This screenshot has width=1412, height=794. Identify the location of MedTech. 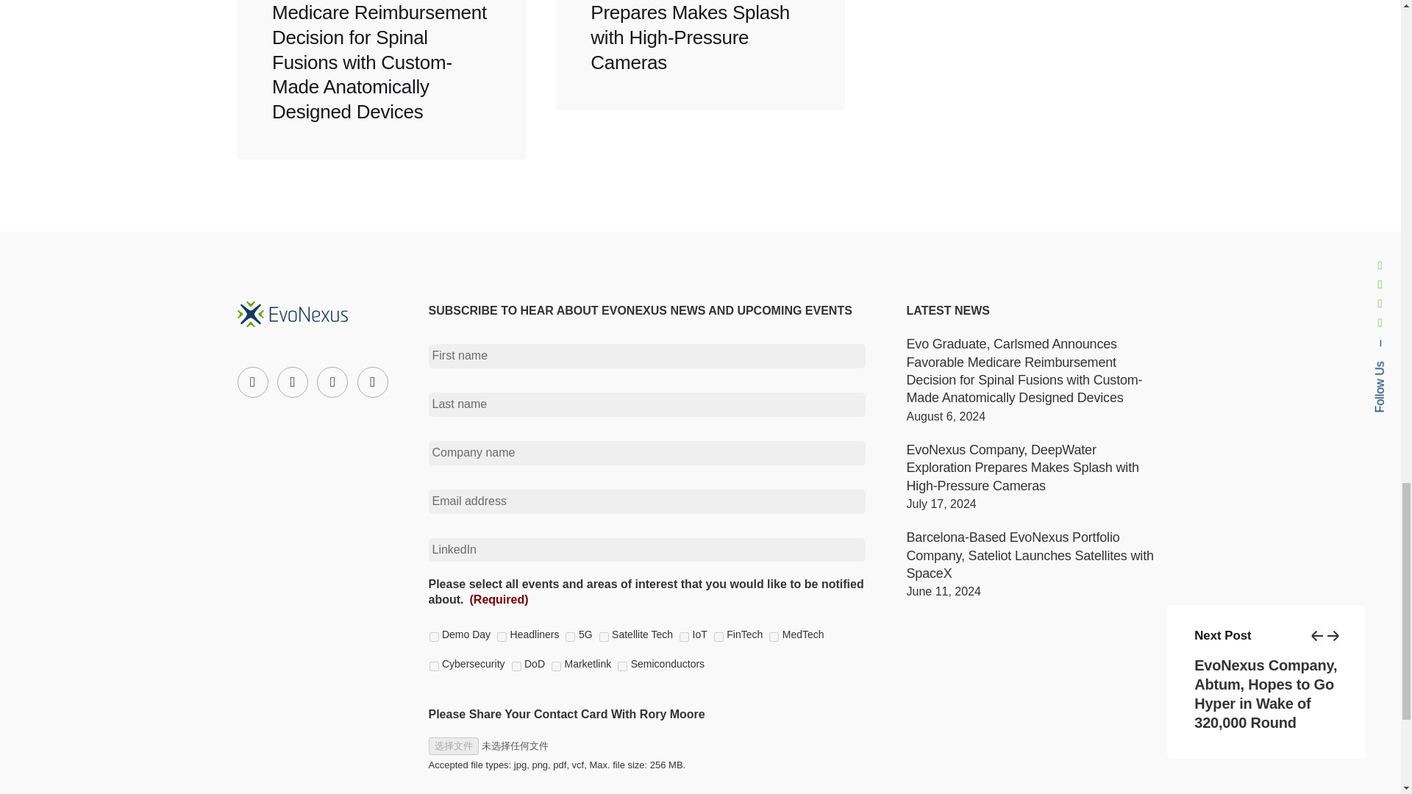
(774, 637).